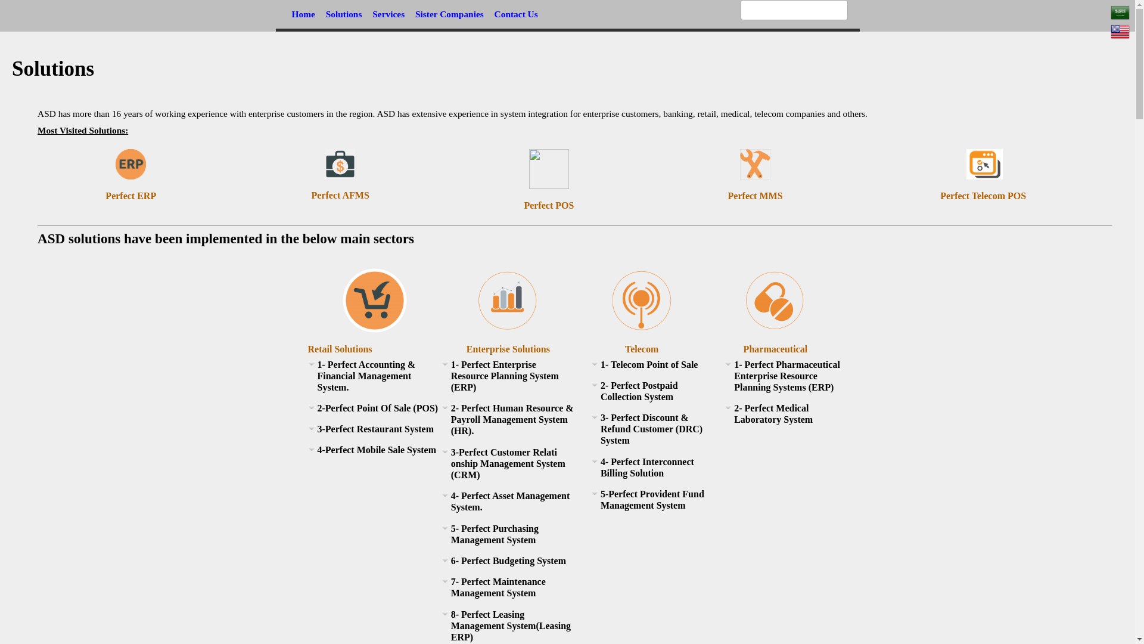 The width and height of the screenshot is (1144, 644). Describe the element at coordinates (388, 14) in the screenshot. I see `Services` at that location.